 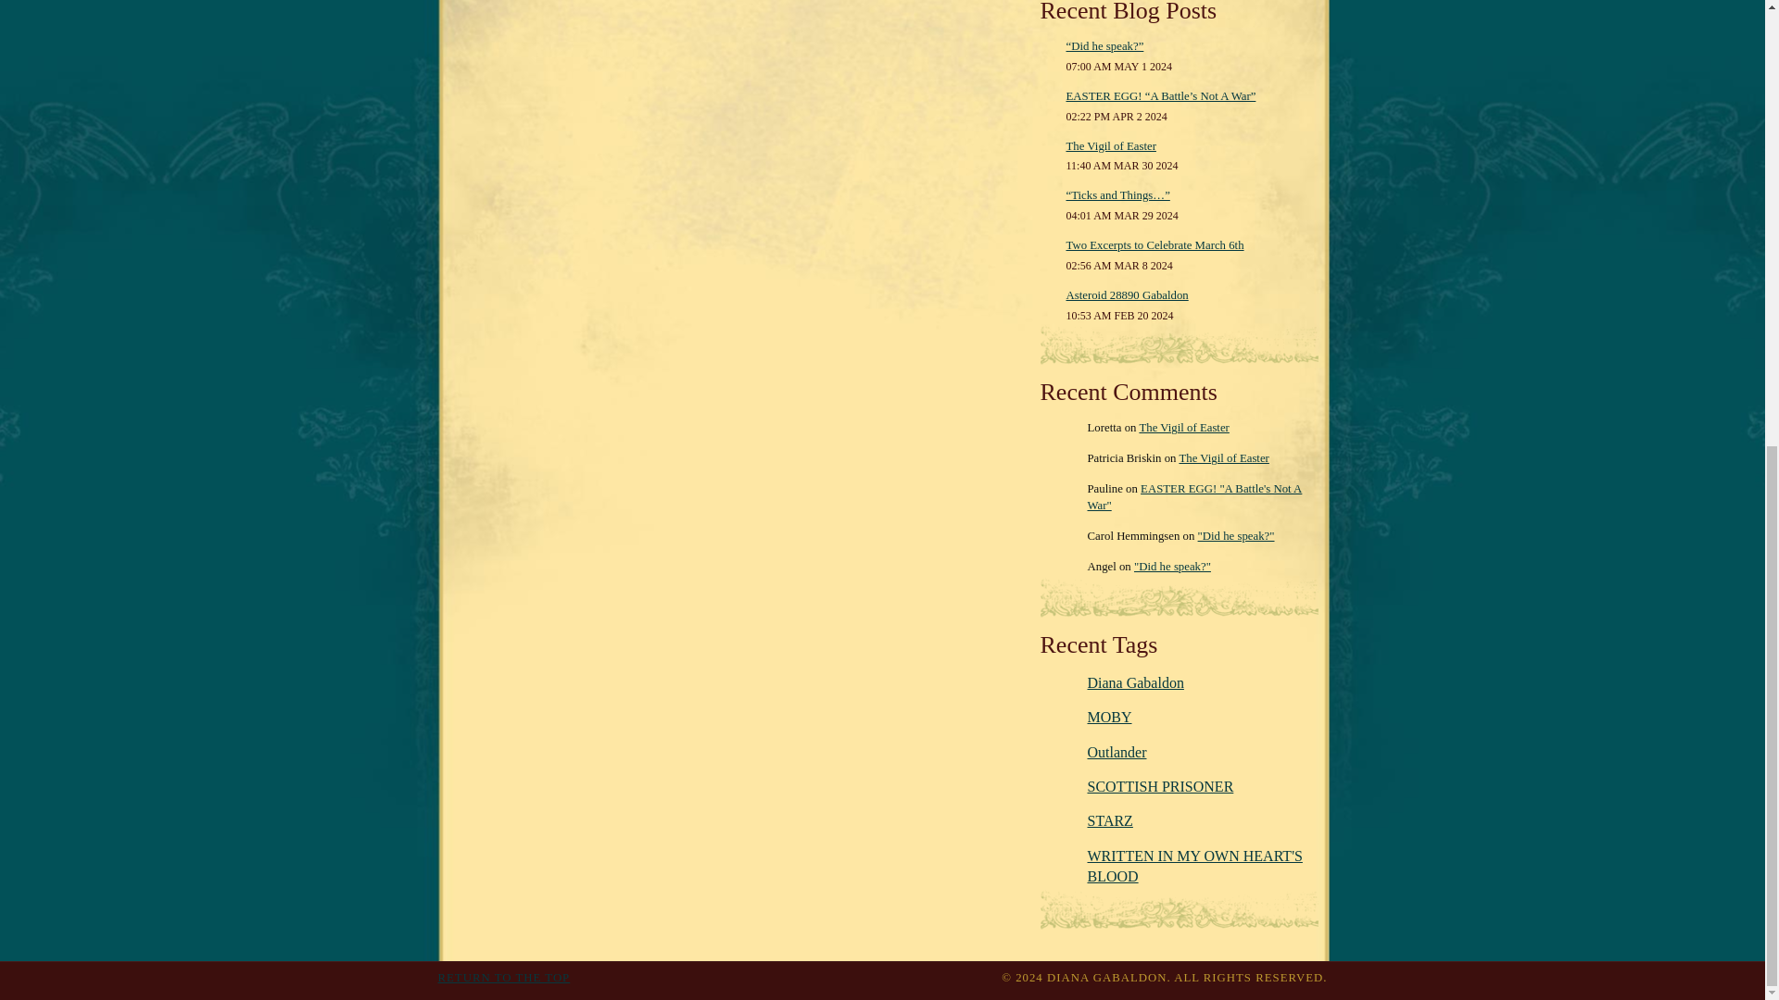 What do you see at coordinates (1236, 536) in the screenshot?
I see `on ` at bounding box center [1236, 536].